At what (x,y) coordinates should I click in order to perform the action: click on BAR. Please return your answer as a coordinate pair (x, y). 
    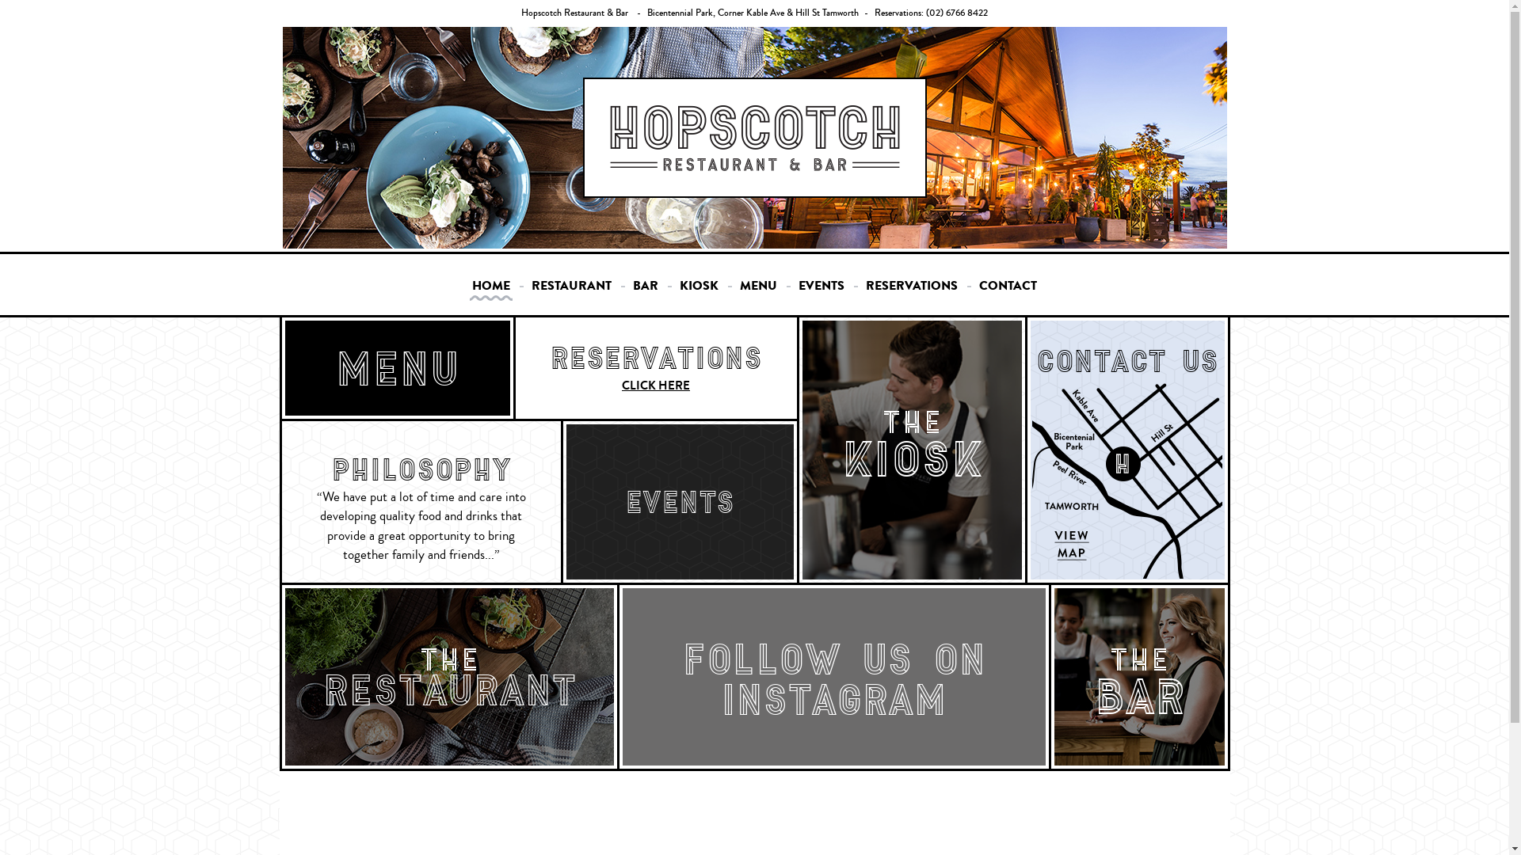
    Looking at the image, I should click on (646, 290).